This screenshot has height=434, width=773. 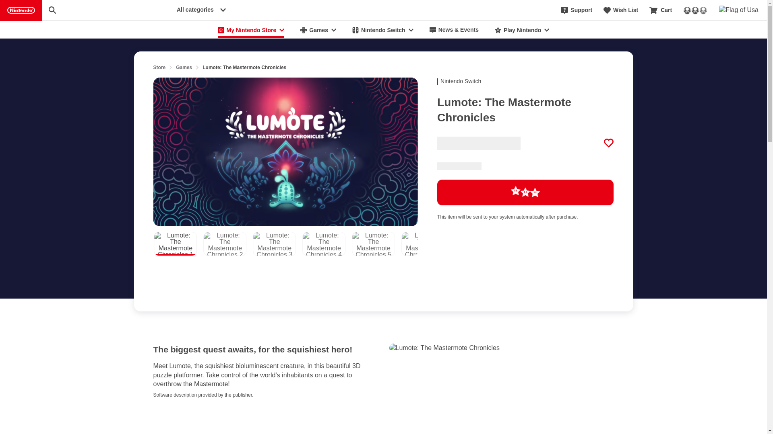 I want to click on Nintendo Switch, so click(x=382, y=30).